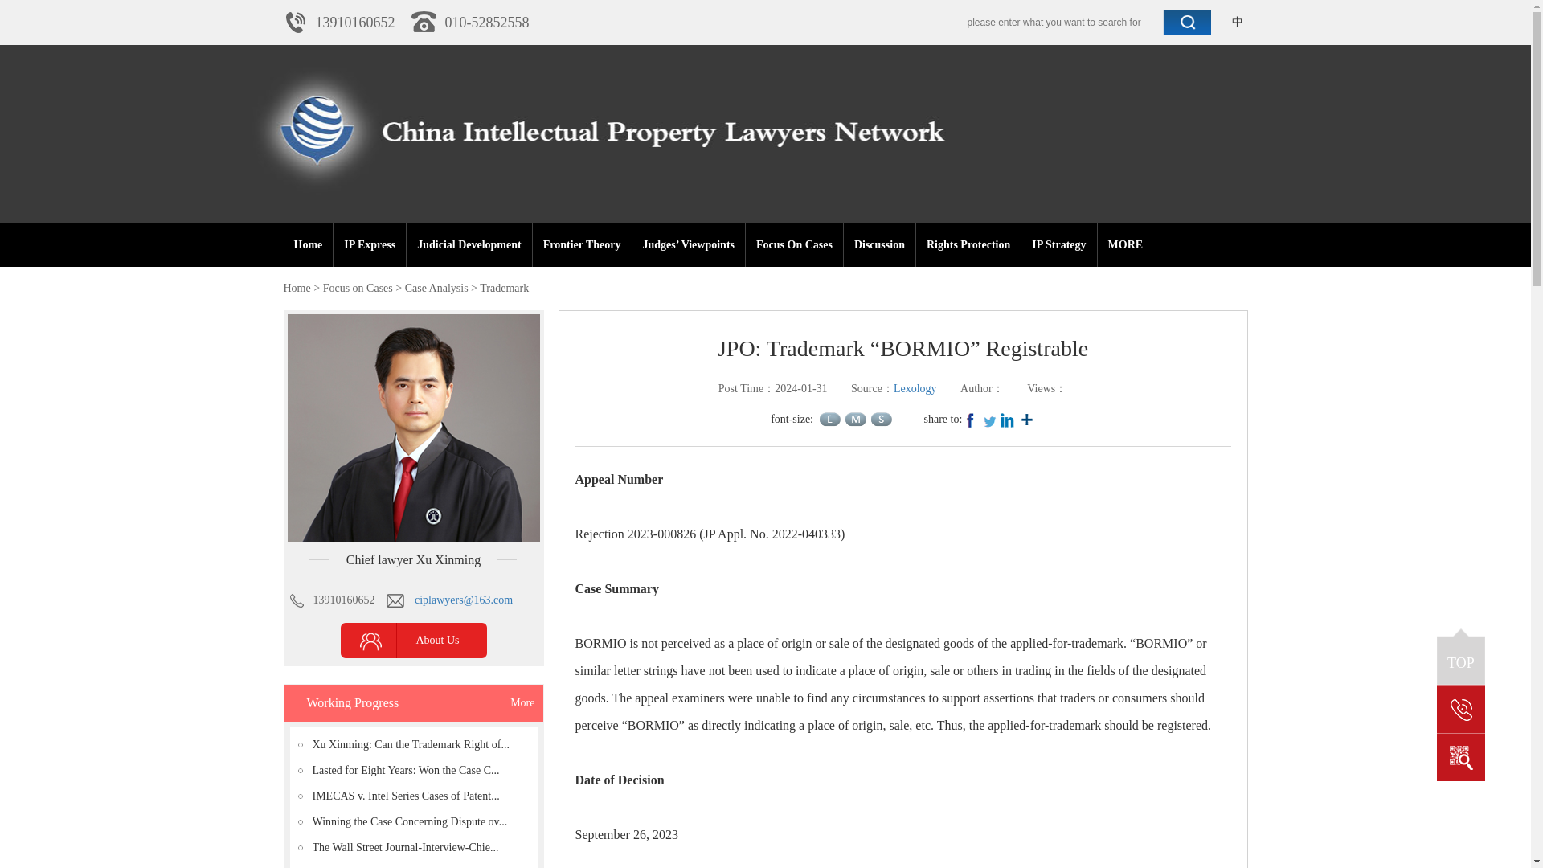 This screenshot has width=1543, height=868. I want to click on linkedin, so click(1008, 420).